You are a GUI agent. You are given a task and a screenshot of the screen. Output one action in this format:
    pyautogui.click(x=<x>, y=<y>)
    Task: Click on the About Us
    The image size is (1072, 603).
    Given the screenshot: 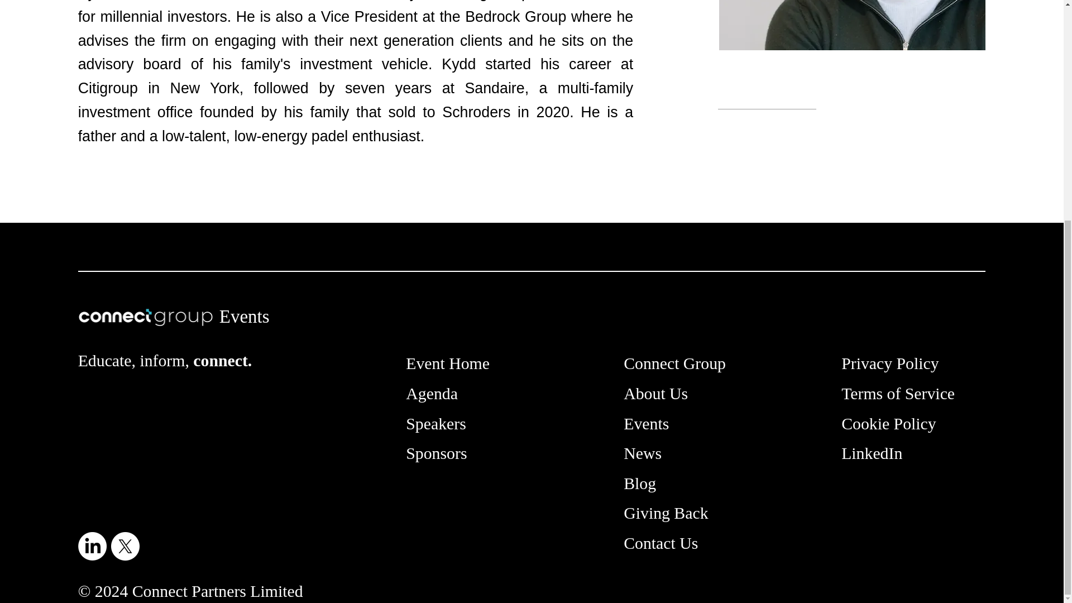 What is the action you would take?
    pyautogui.click(x=655, y=393)
    